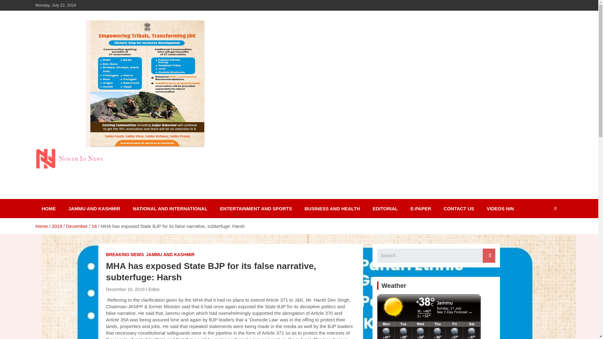 This screenshot has height=339, width=603. I want to click on BREAKING NEWS, so click(125, 255).